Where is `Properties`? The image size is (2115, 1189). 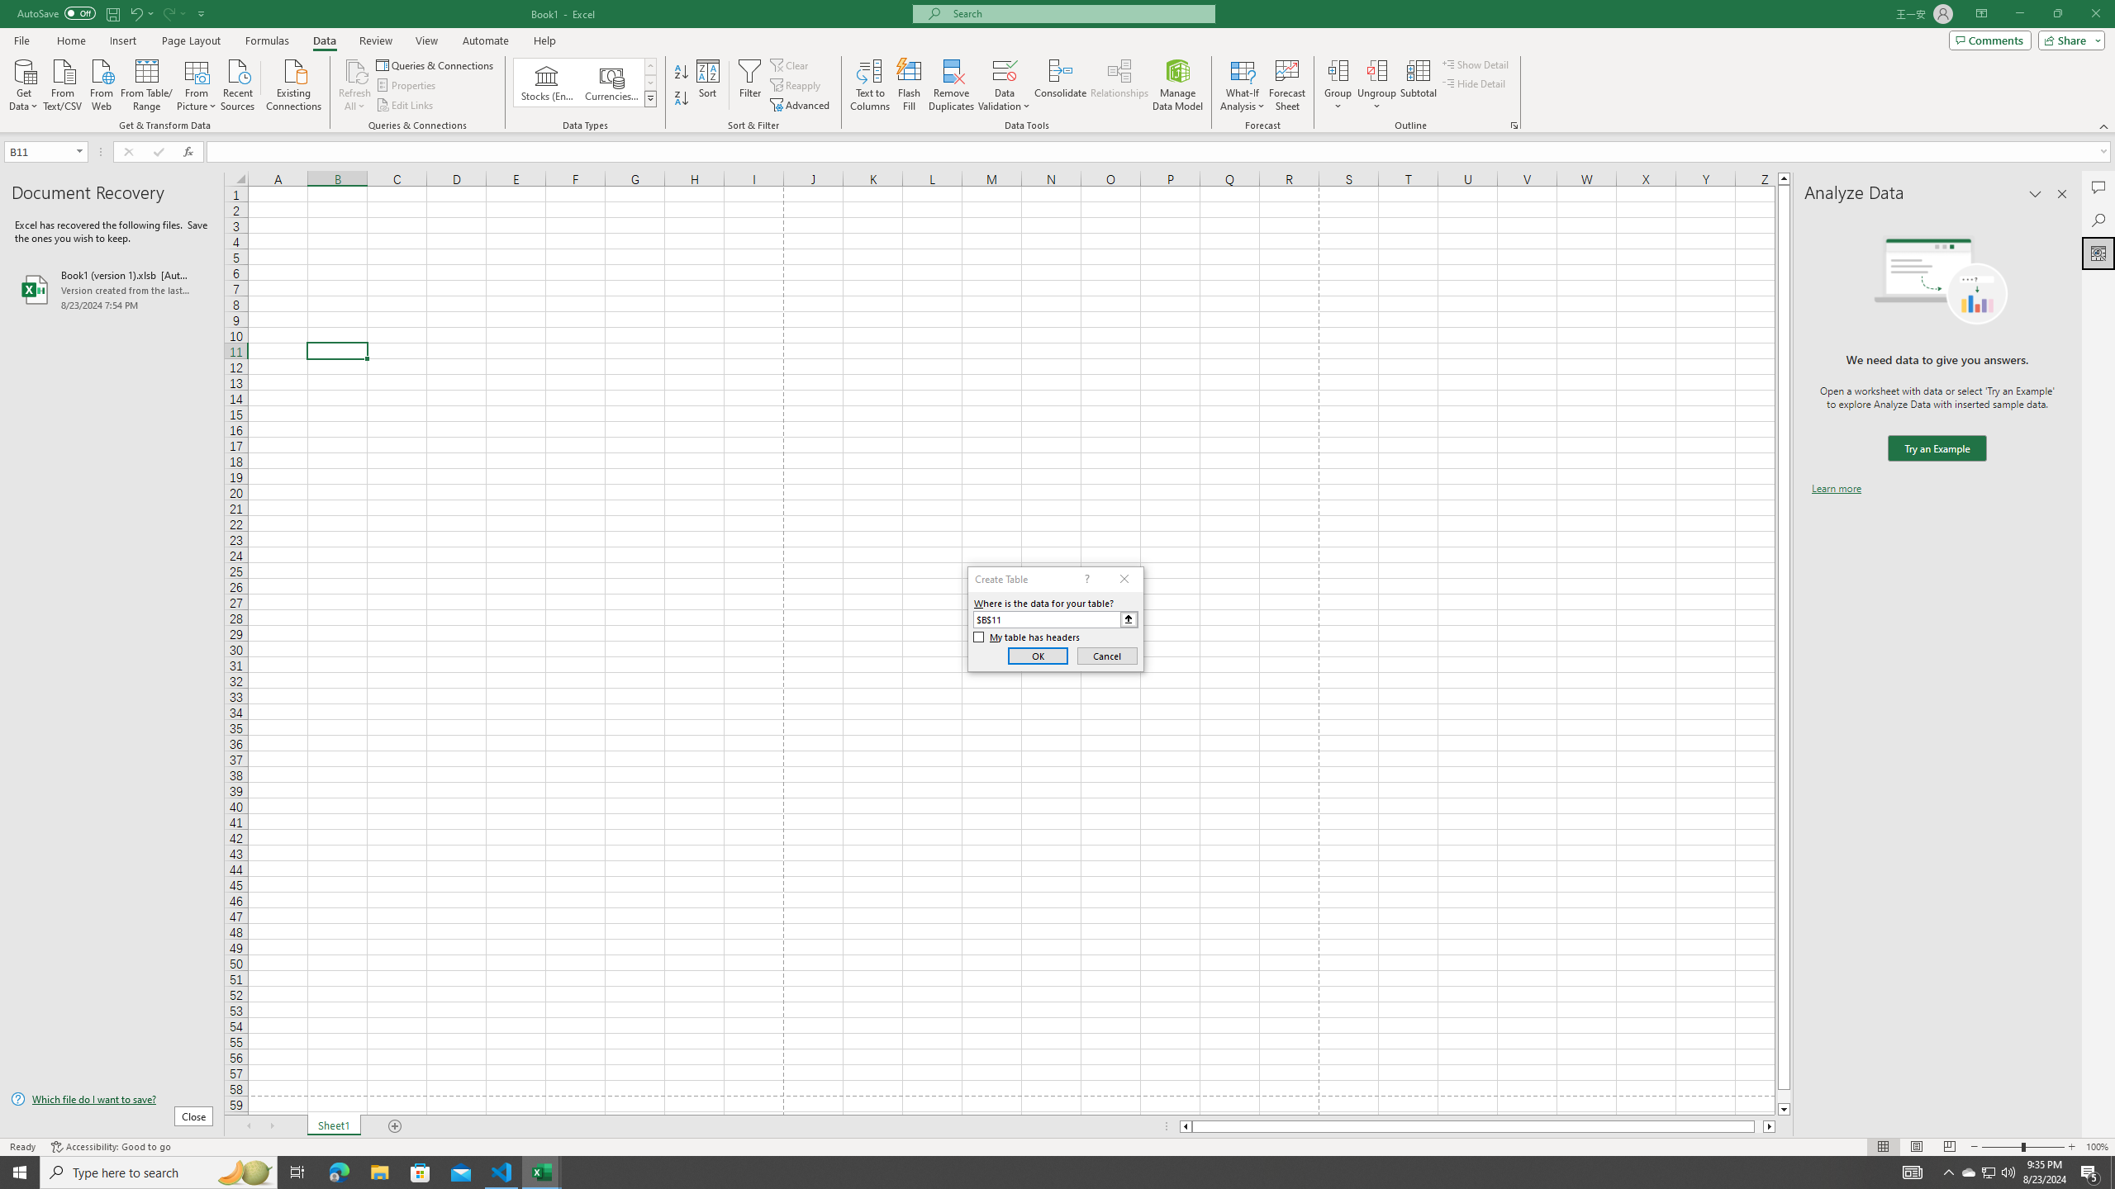
Properties is located at coordinates (408, 86).